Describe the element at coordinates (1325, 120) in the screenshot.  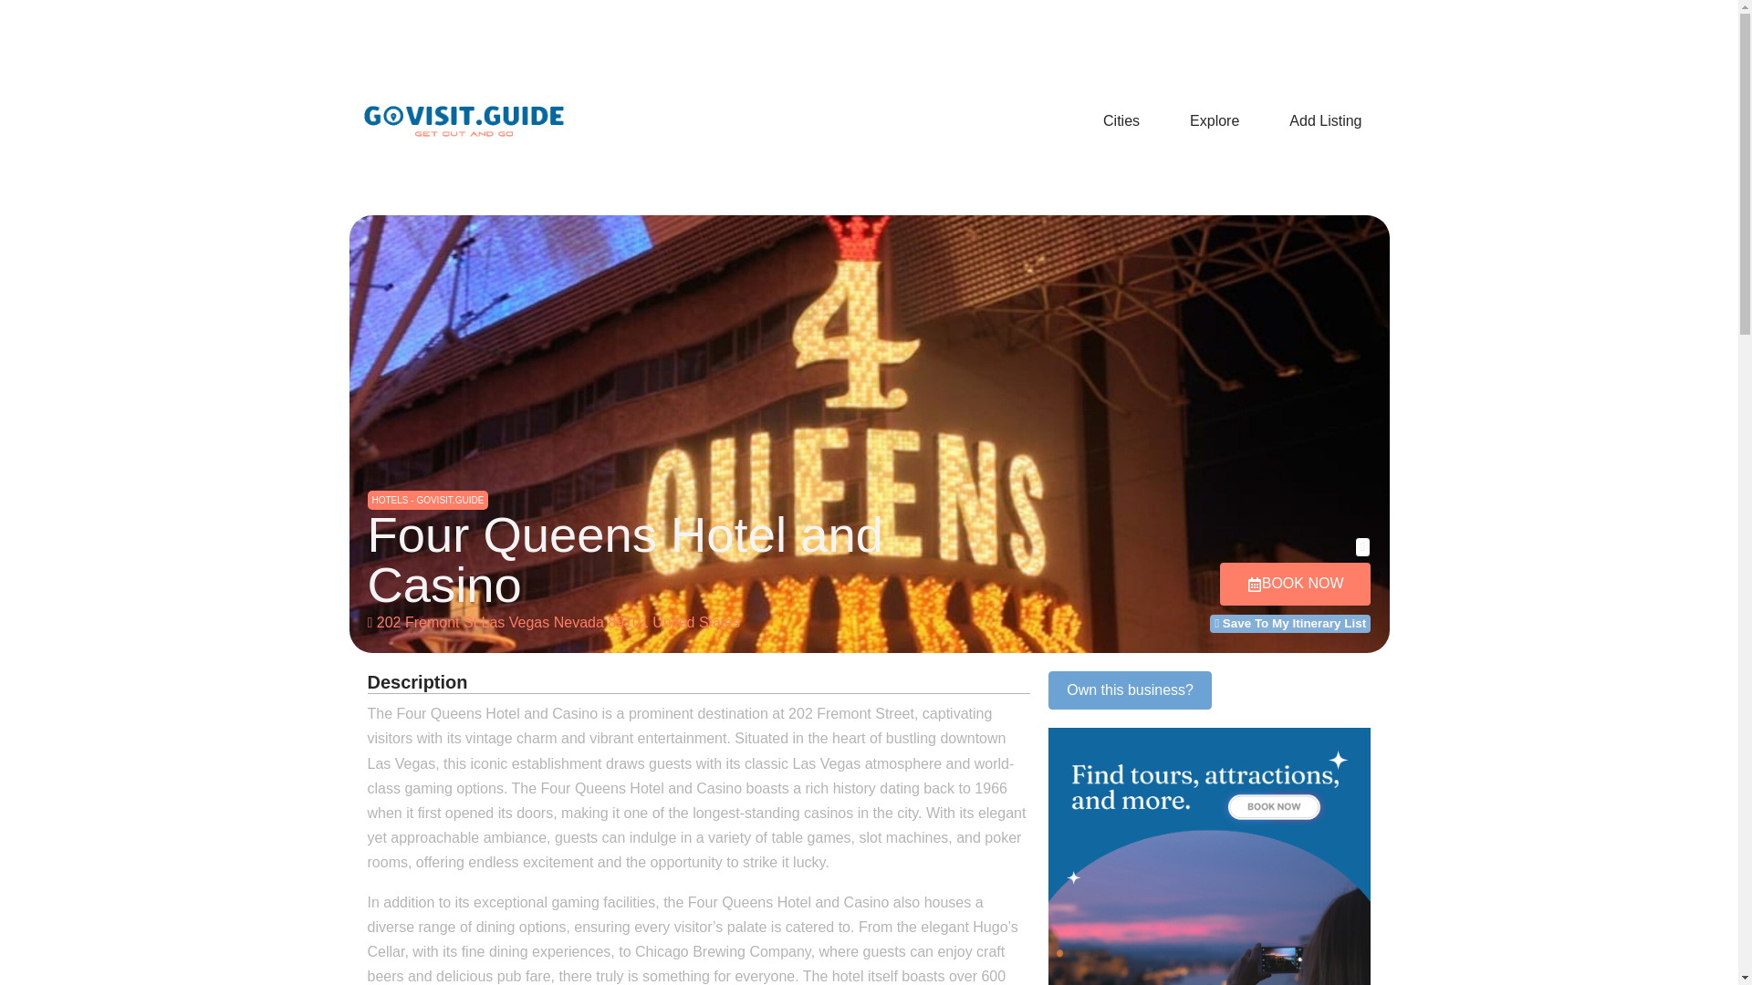
I see `Add Listing` at that location.